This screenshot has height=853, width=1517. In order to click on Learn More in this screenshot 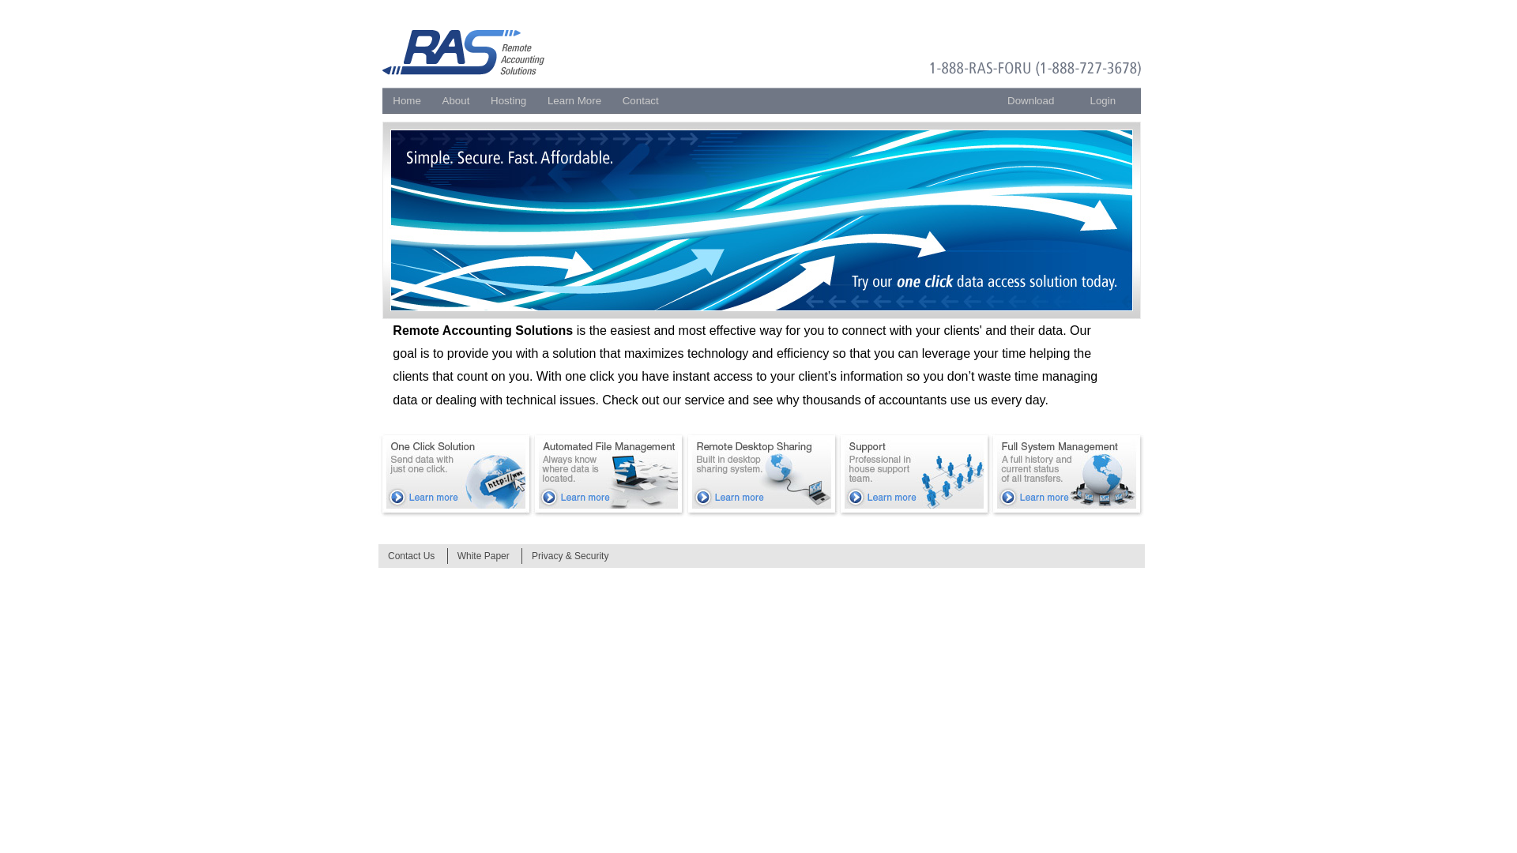, I will do `click(574, 100)`.